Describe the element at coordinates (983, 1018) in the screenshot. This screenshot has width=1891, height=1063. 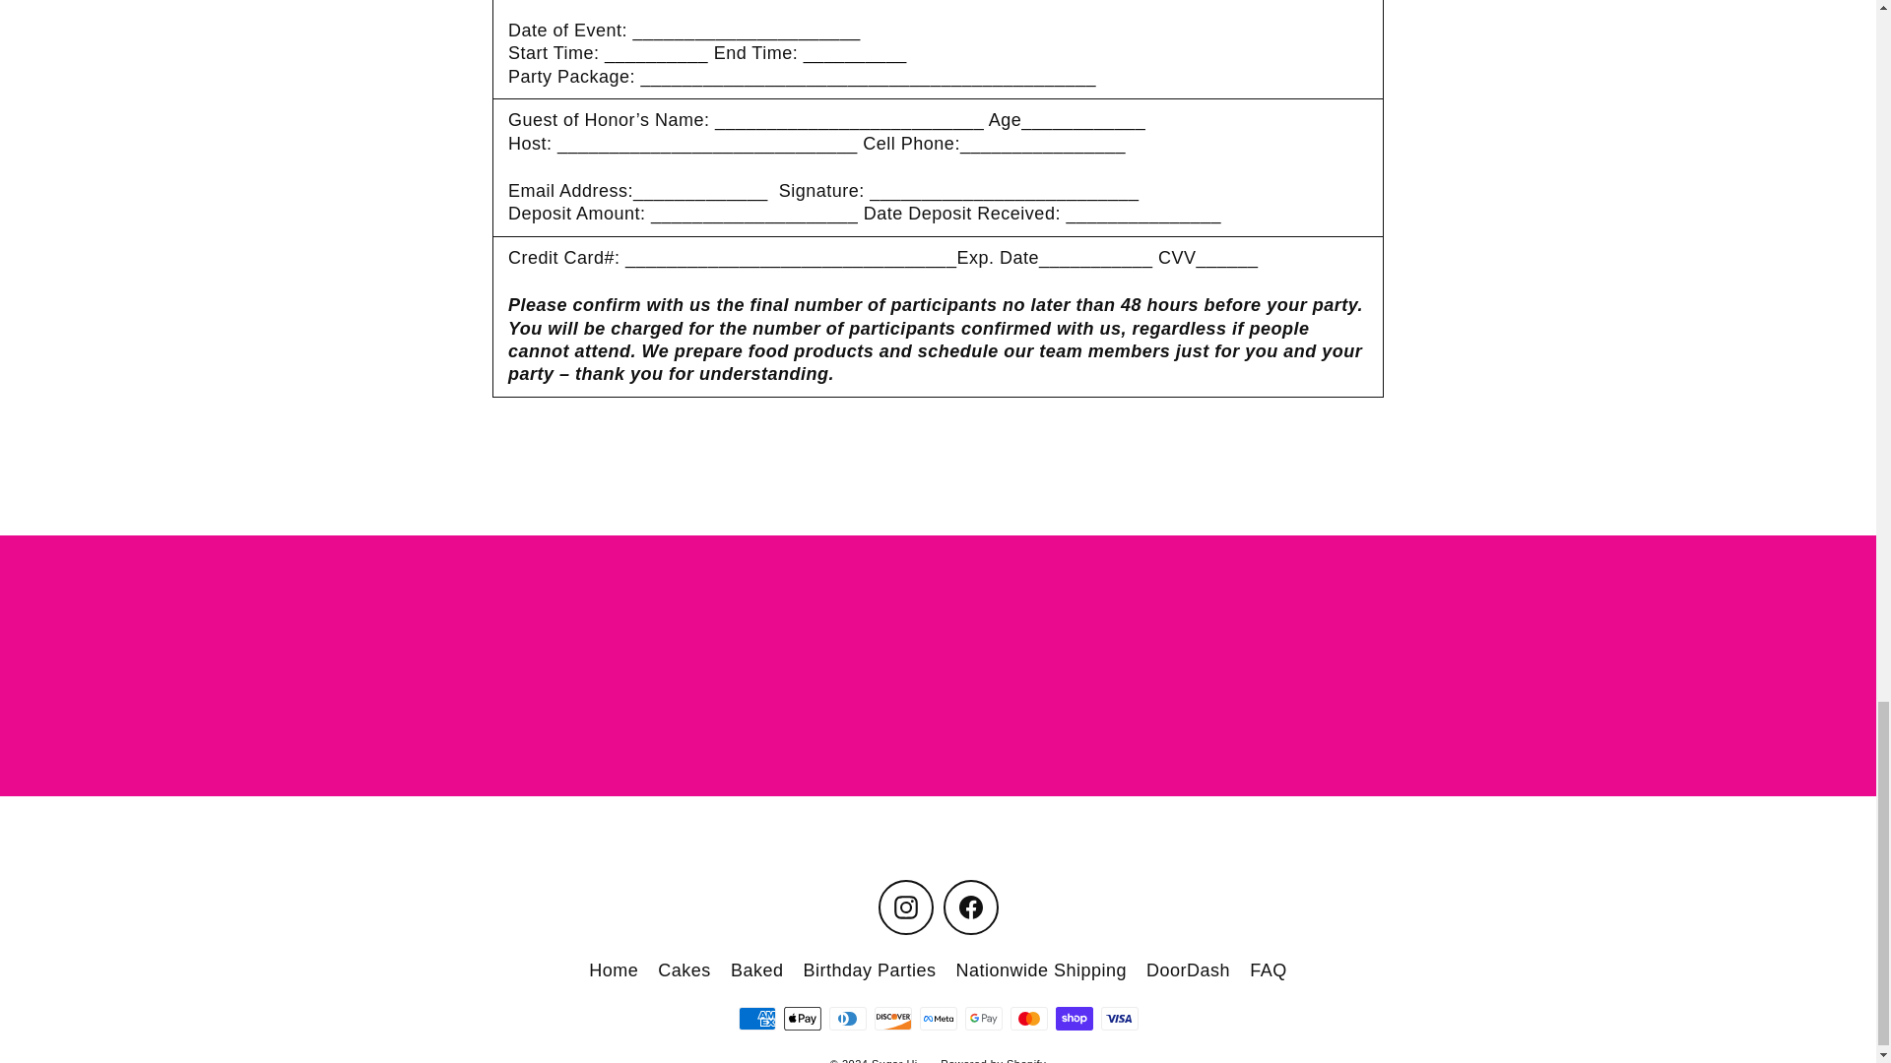
I see `Google Pay` at that location.